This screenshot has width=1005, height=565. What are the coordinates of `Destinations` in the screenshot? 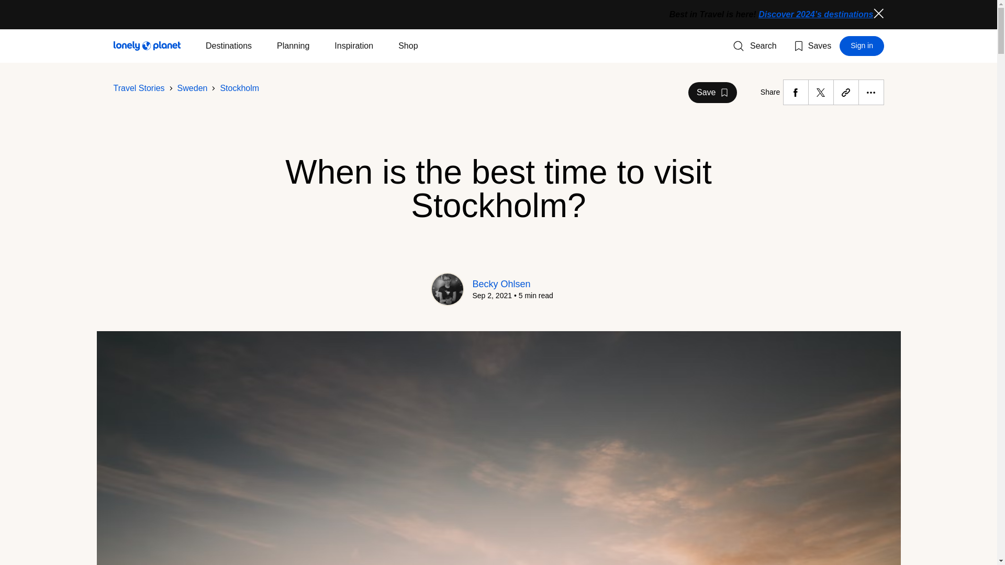 It's located at (354, 46).